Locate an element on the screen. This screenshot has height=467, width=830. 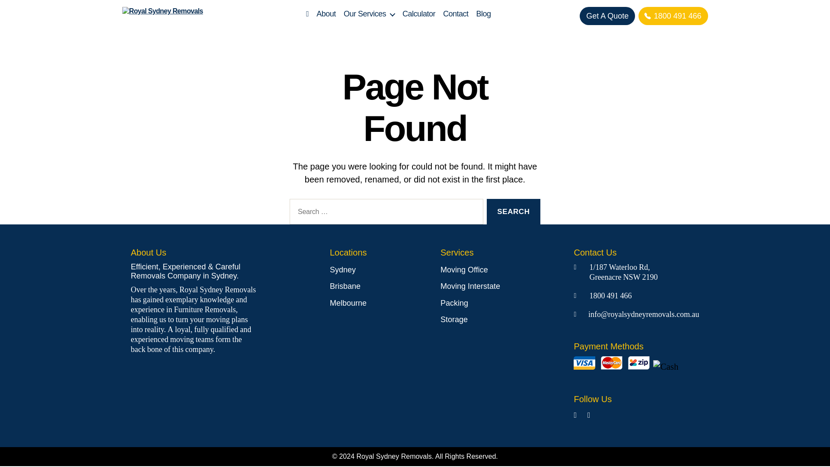
1800 491 466 is located at coordinates (673, 16).